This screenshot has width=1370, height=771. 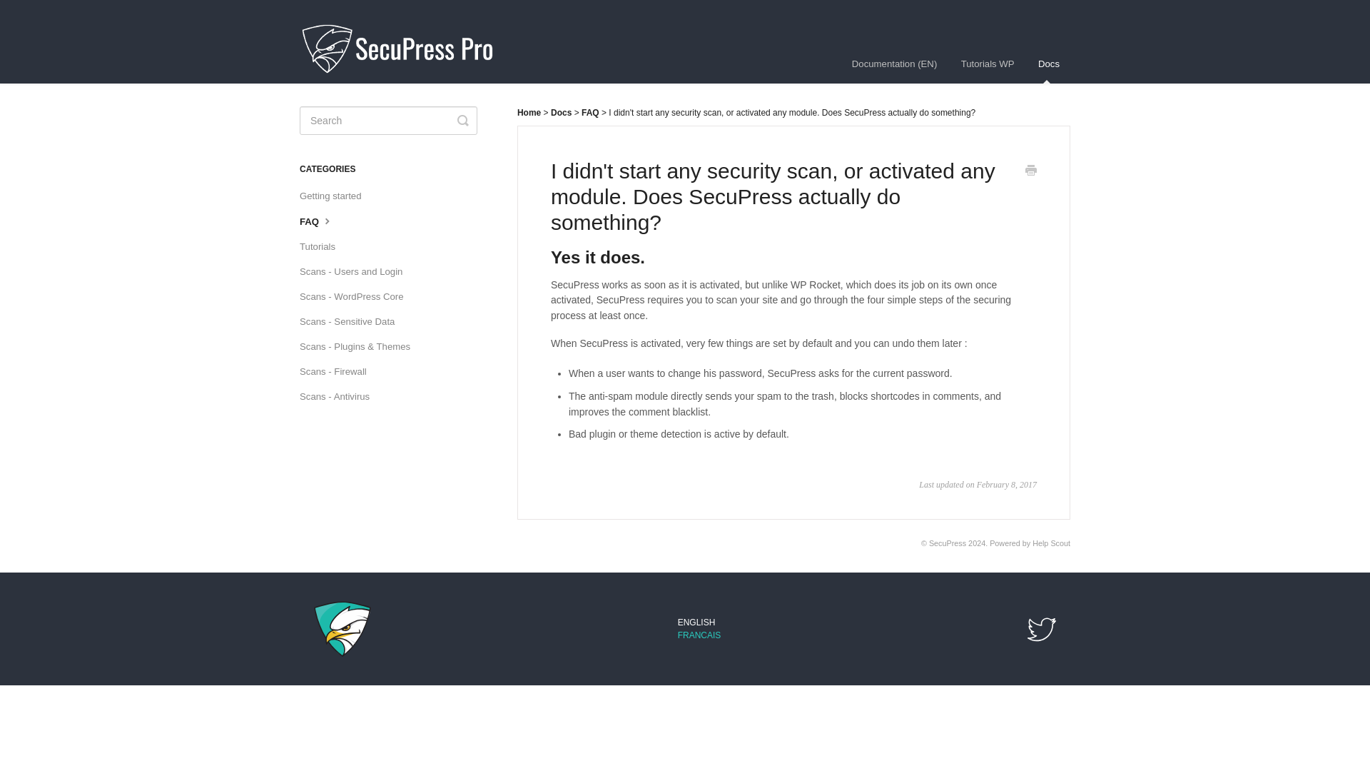 What do you see at coordinates (1051, 543) in the screenshot?
I see `Help Scout` at bounding box center [1051, 543].